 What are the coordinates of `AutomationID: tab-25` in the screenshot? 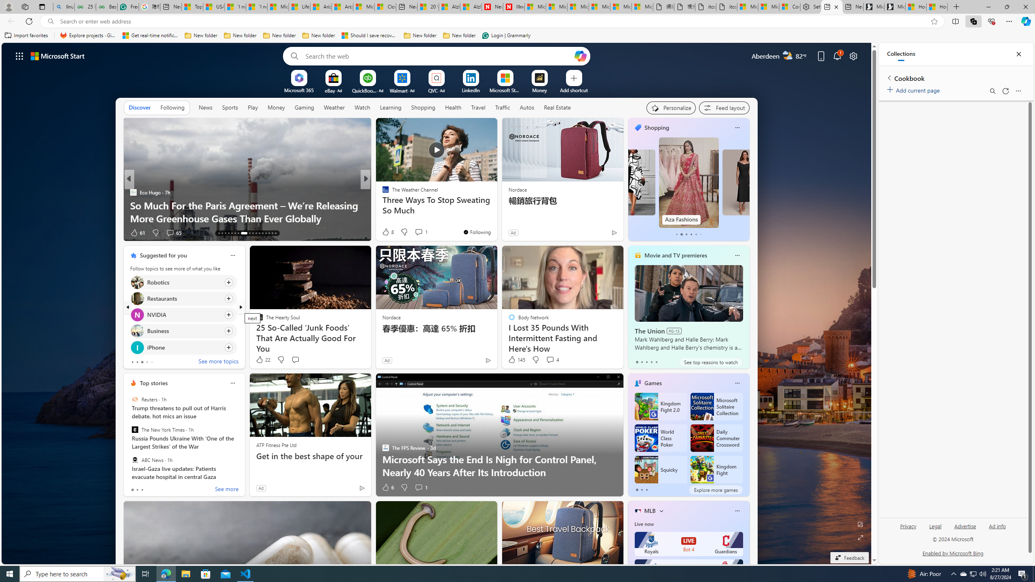 It's located at (262, 233).